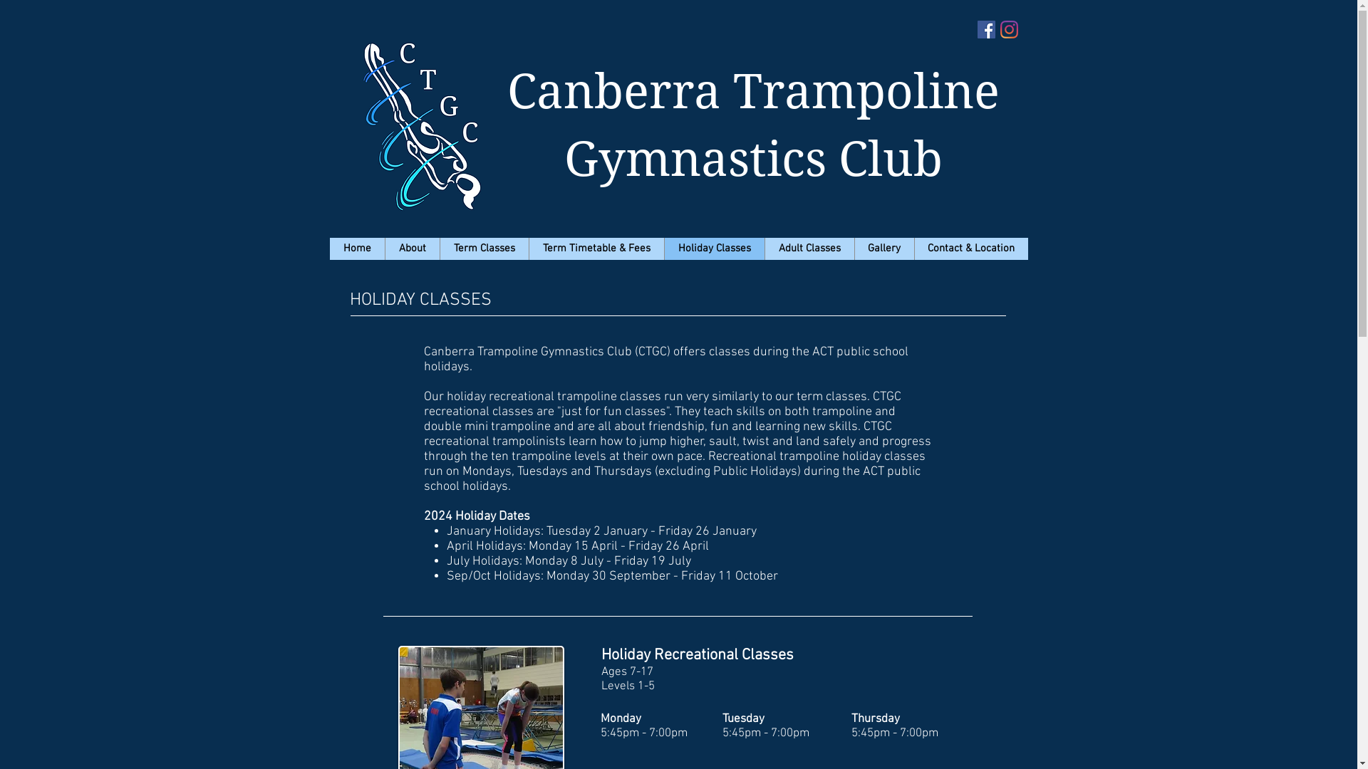 This screenshot has height=769, width=1368. I want to click on Adult Classes, so click(809, 249).